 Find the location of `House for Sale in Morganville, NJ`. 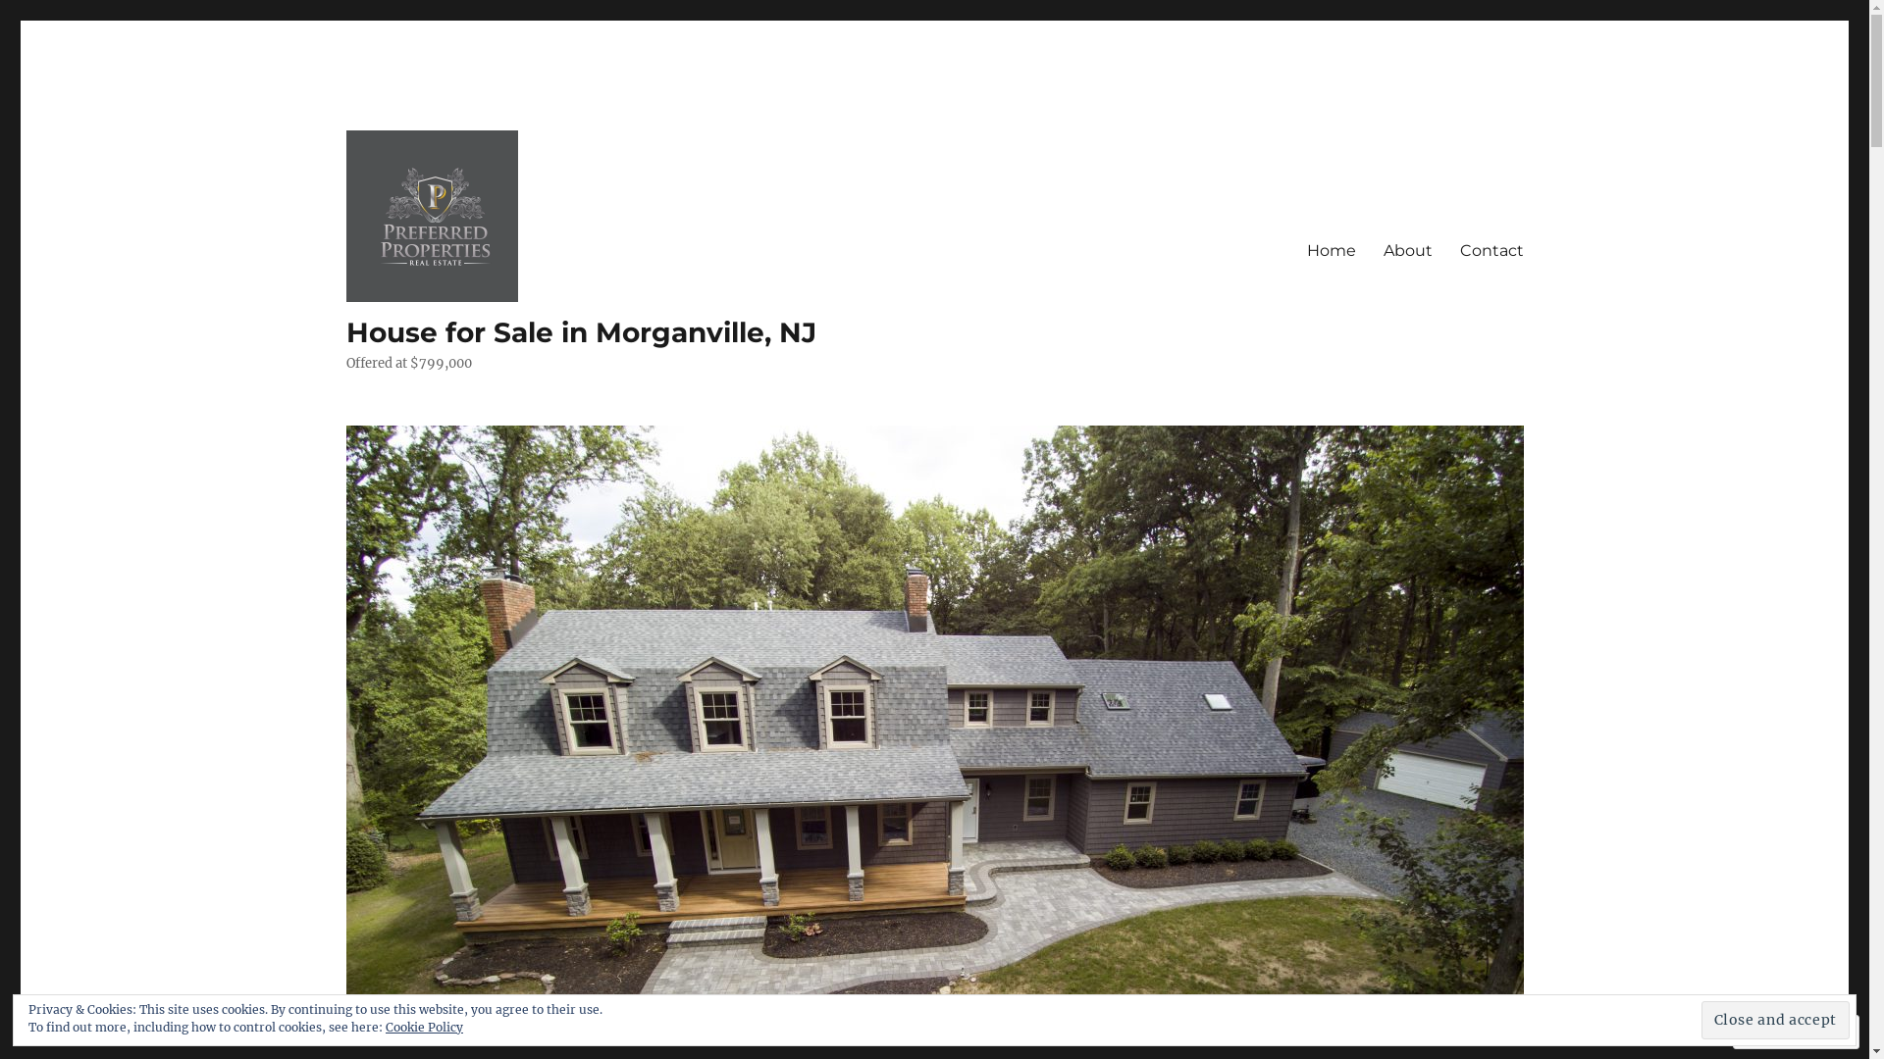

House for Sale in Morganville, NJ is located at coordinates (581, 332).